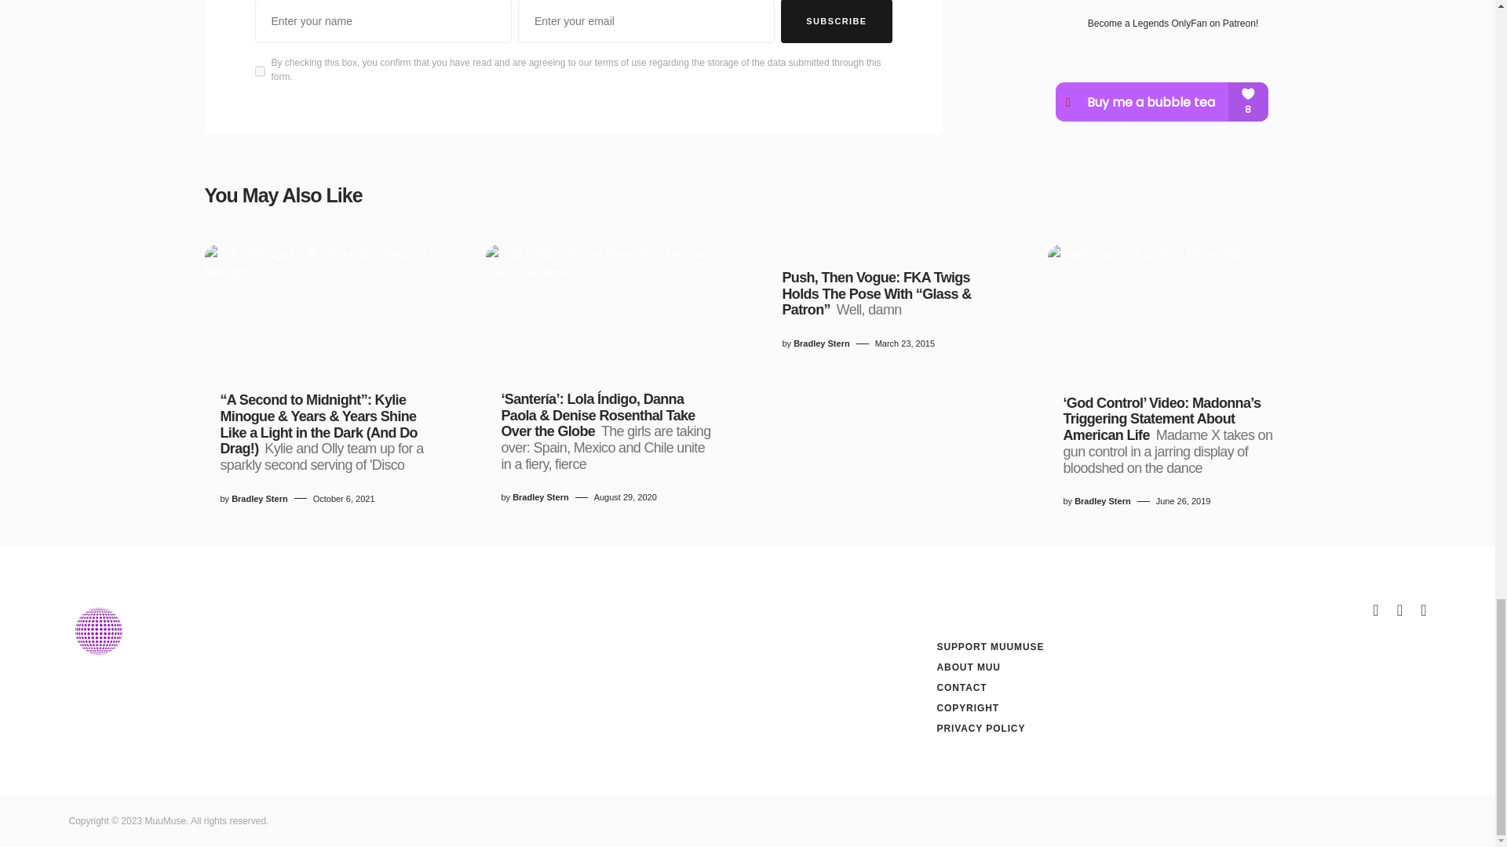 The height and width of the screenshot is (847, 1507). What do you see at coordinates (1102, 501) in the screenshot?
I see `View all posts by Bradley Stern` at bounding box center [1102, 501].